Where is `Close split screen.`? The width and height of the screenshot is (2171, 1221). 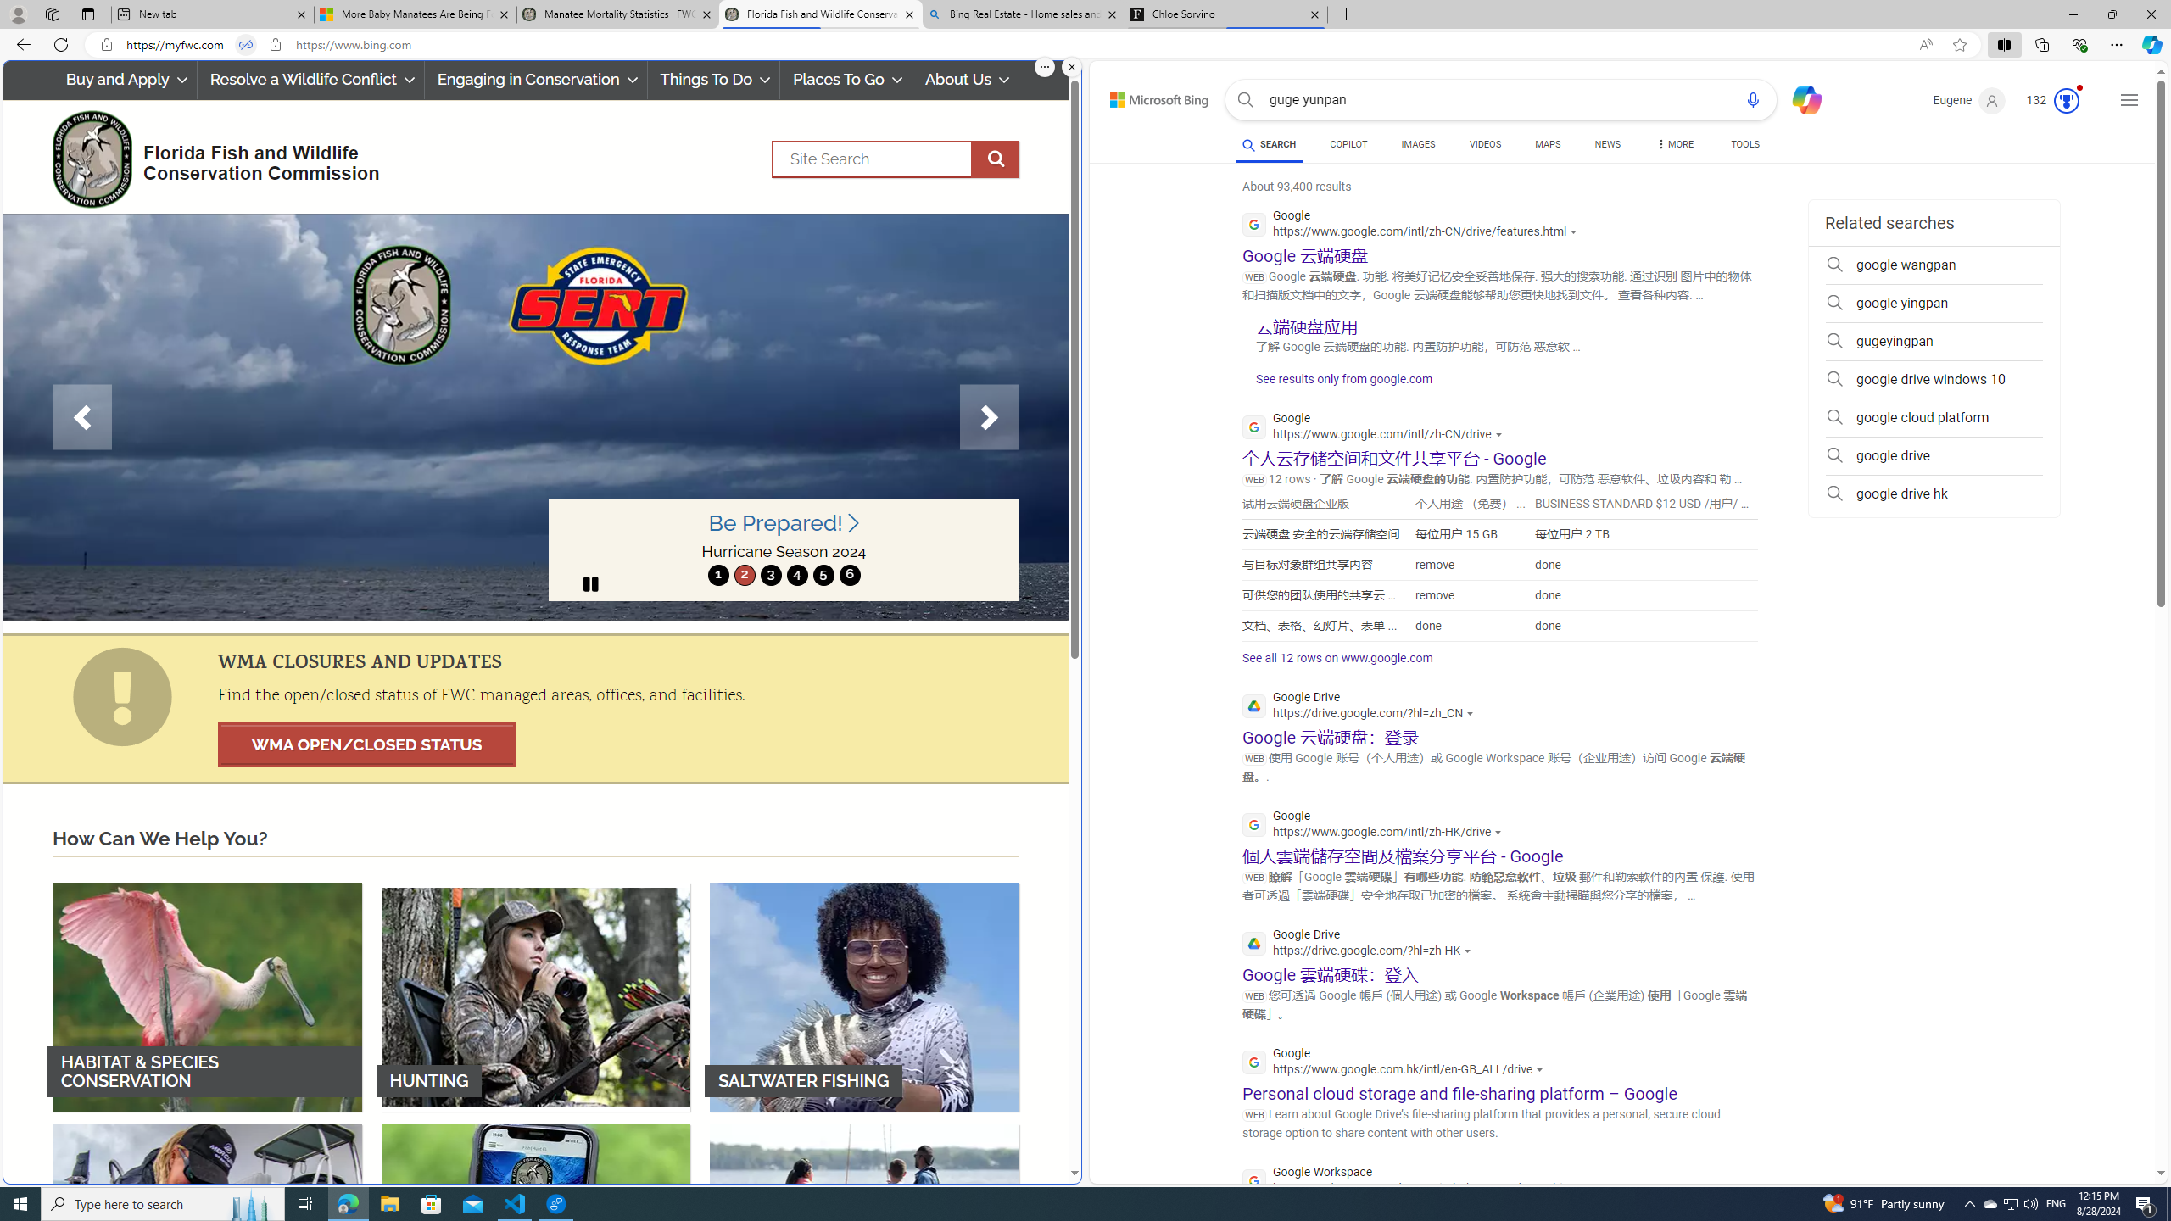
Close split screen. is located at coordinates (1072, 67).